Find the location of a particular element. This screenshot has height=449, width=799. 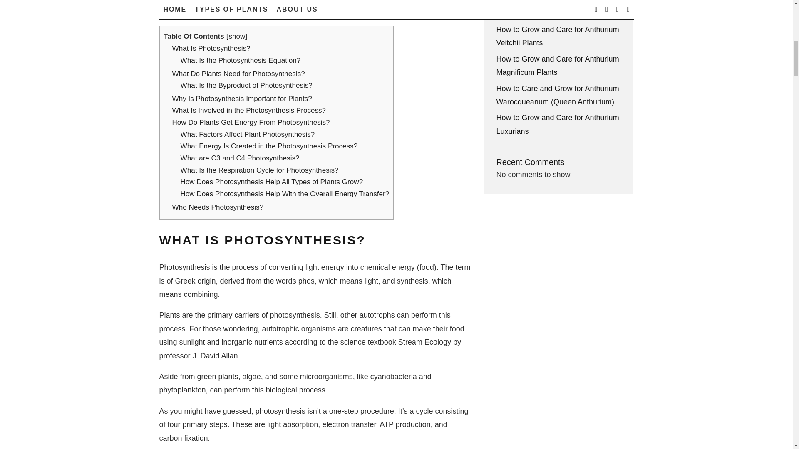

What Is Involved in the Photosynthesis Process? is located at coordinates (249, 110).